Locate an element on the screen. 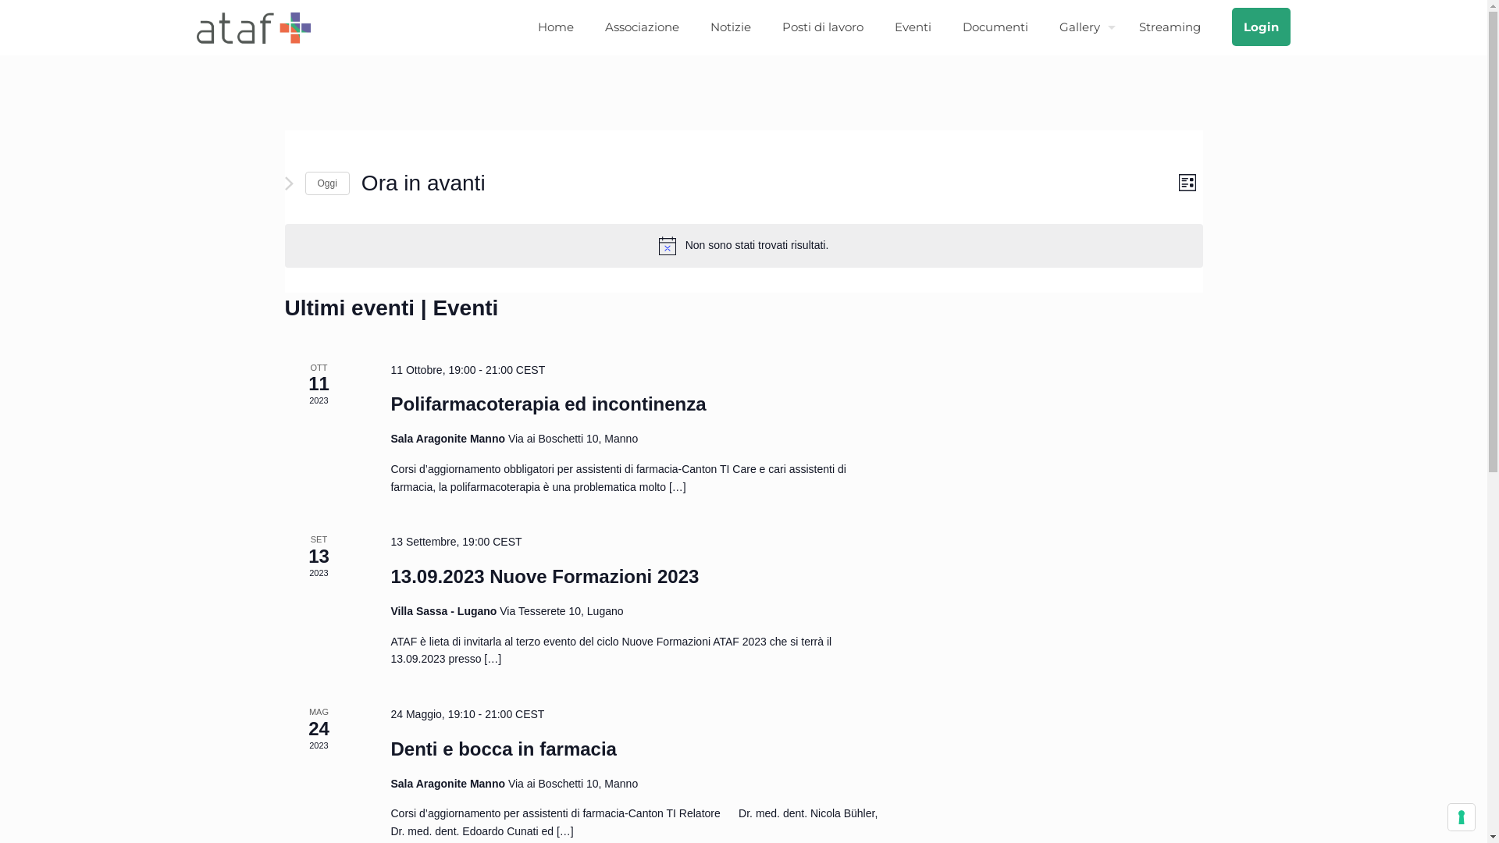 This screenshot has width=1499, height=843. Login is located at coordinates (1262, 27).